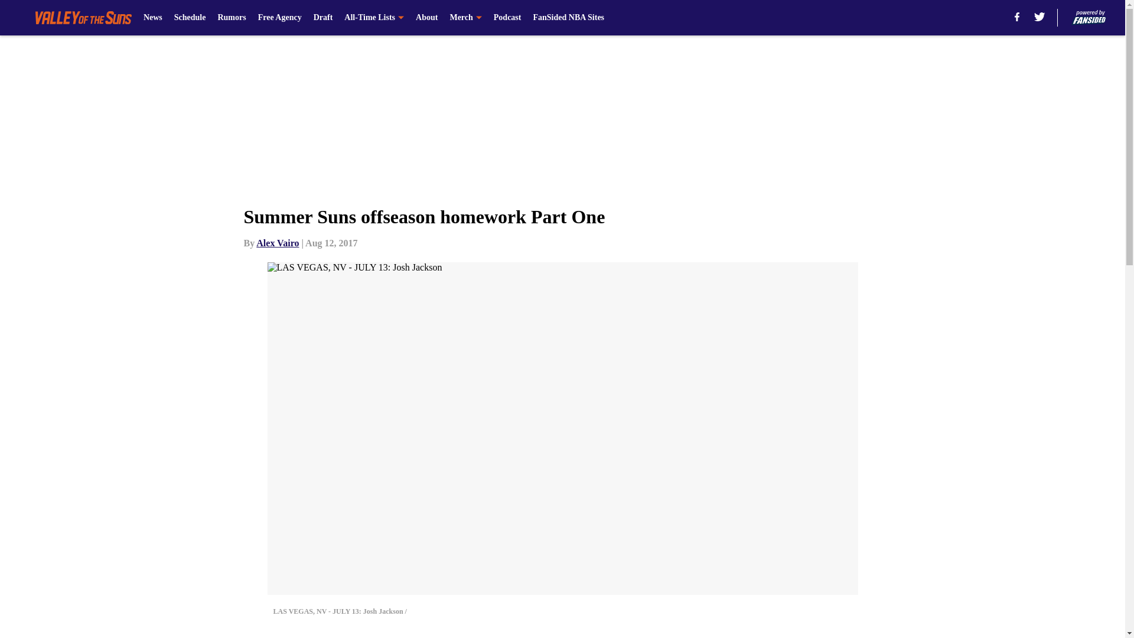 Image resolution: width=1134 pixels, height=638 pixels. What do you see at coordinates (465, 18) in the screenshot?
I see `Merch` at bounding box center [465, 18].